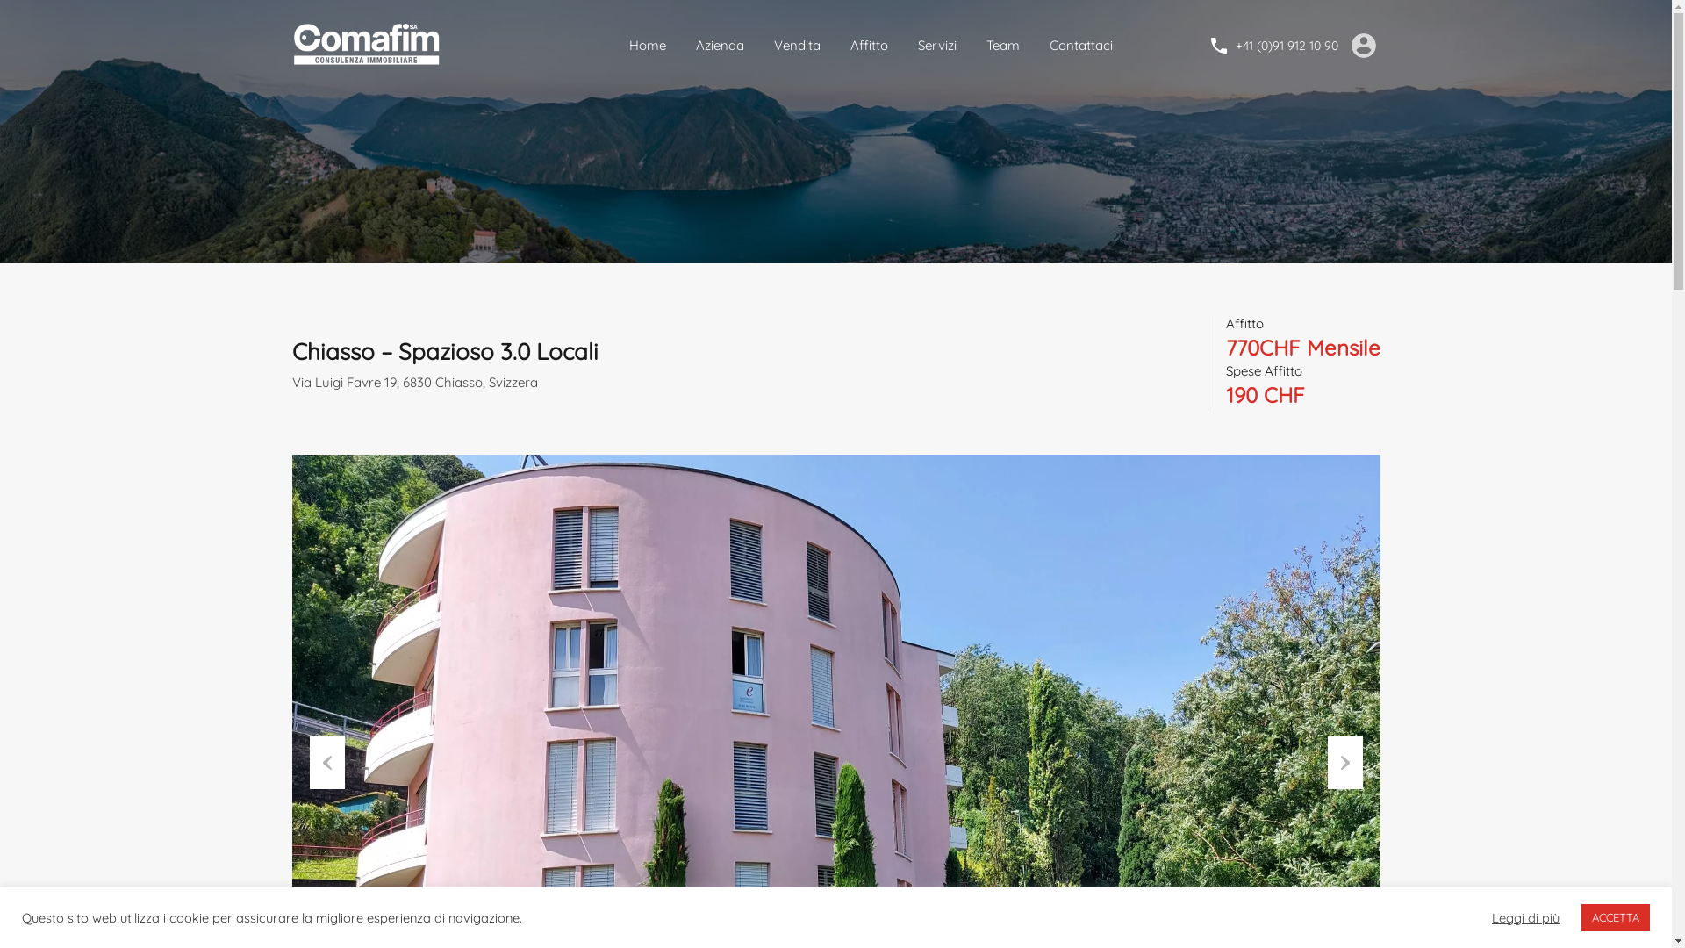  I want to click on Comafim SA, so click(369, 44).